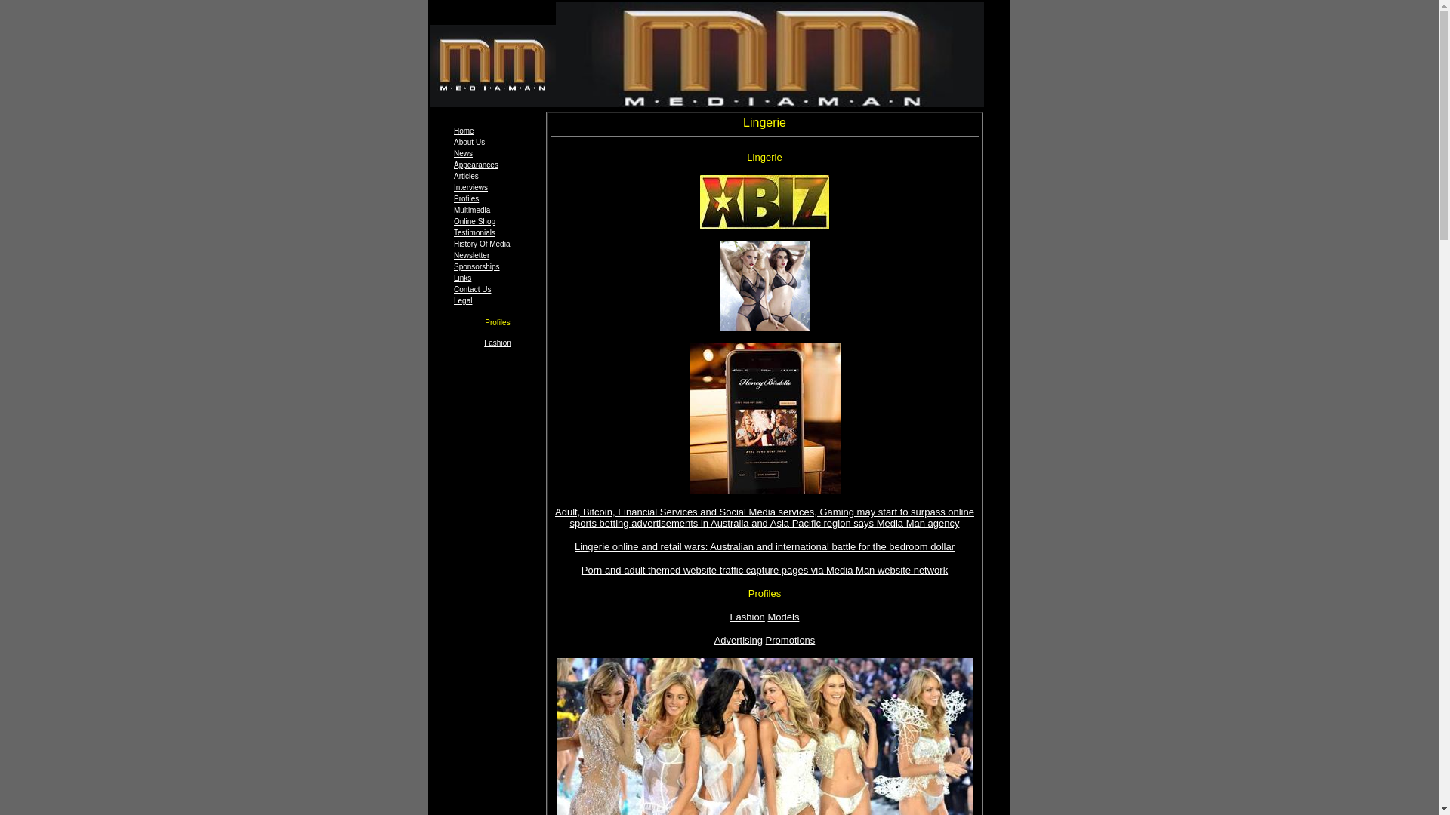  Describe the element at coordinates (476, 165) in the screenshot. I see `Appearances` at that location.